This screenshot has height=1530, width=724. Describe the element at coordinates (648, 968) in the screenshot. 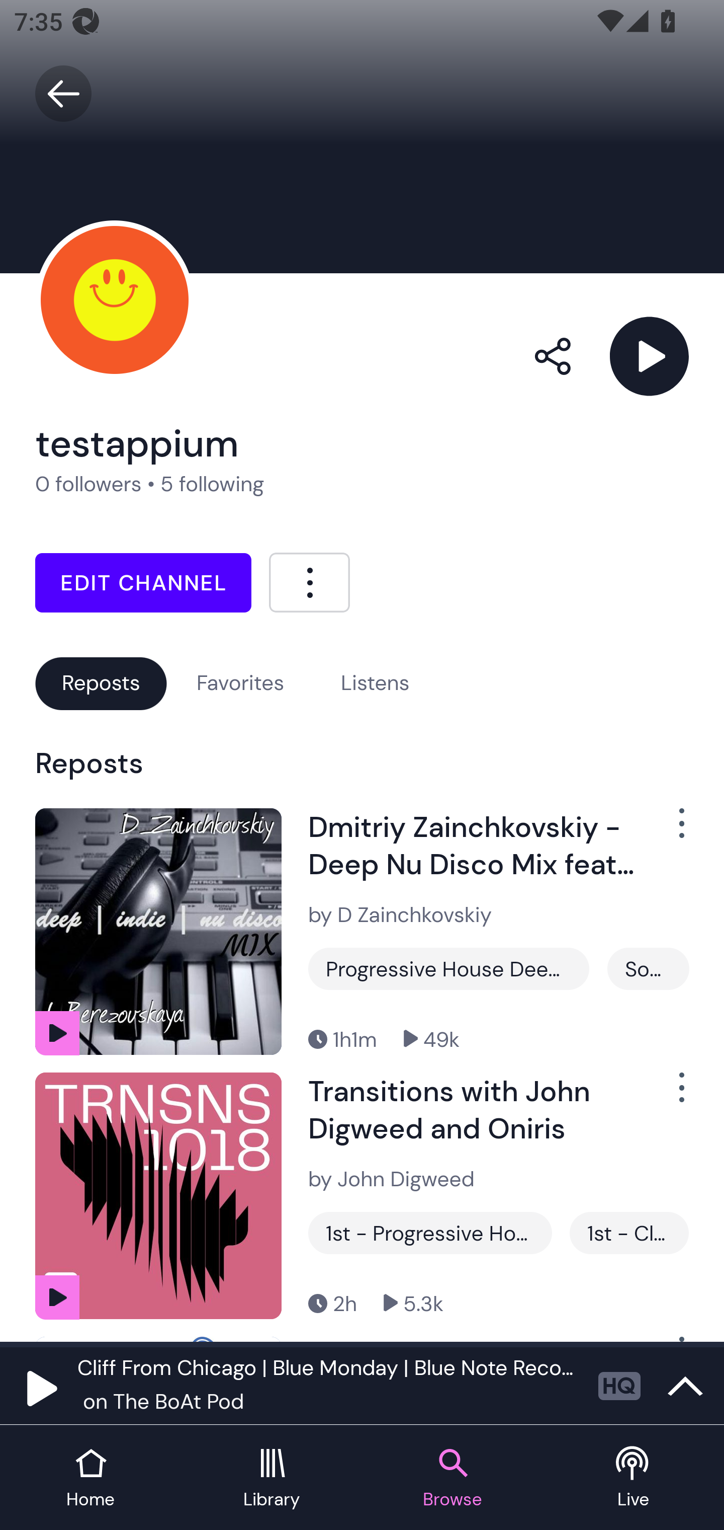

I see `Soulful` at that location.